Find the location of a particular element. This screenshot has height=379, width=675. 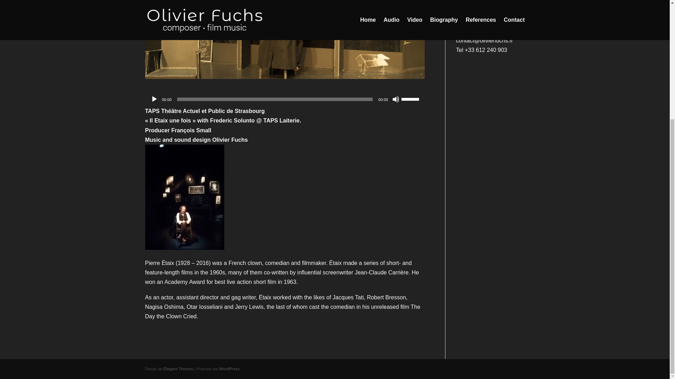

Muet is located at coordinates (396, 99).